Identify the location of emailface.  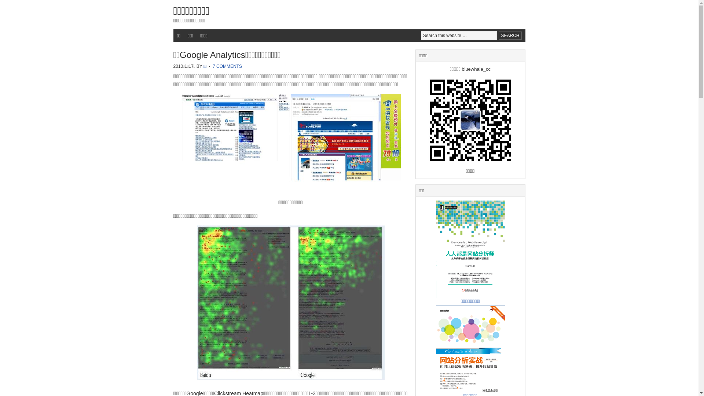
(290, 142).